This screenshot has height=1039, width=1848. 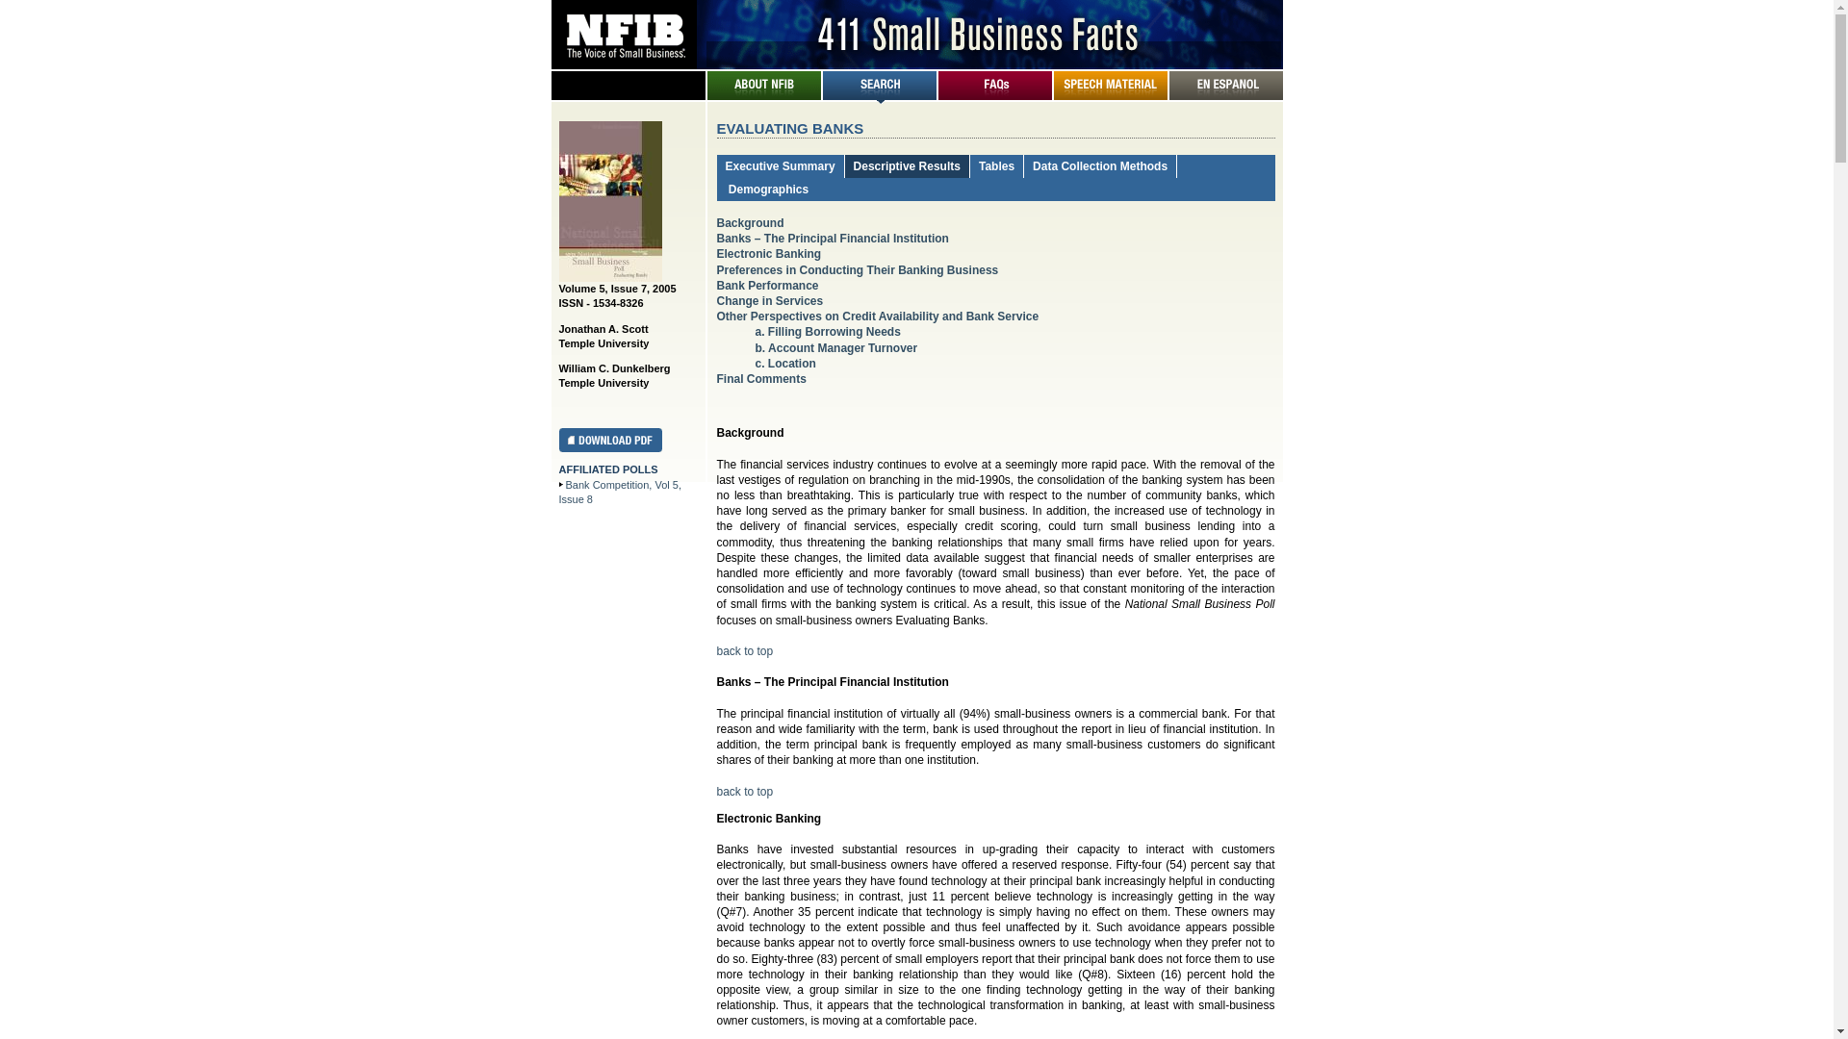 I want to click on Tables, so click(x=997, y=166).